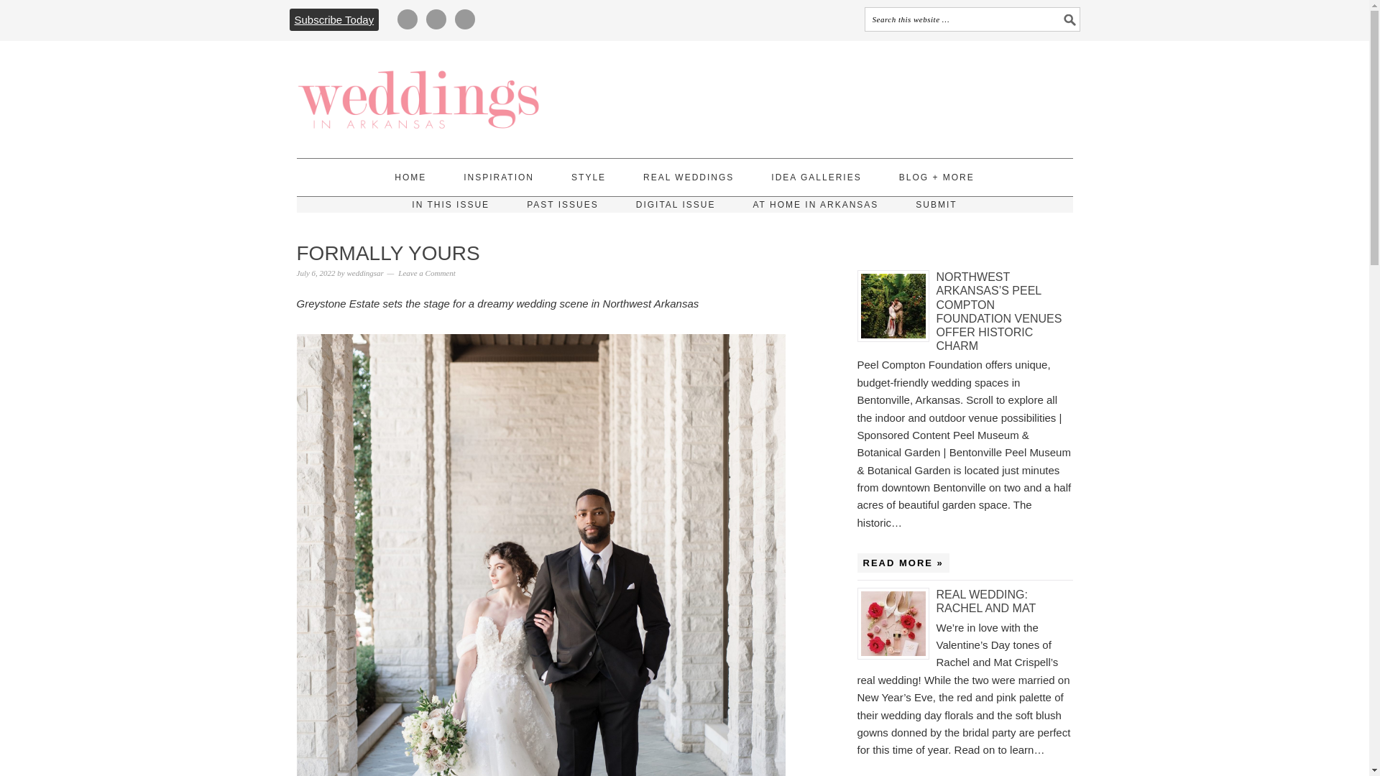 The image size is (1380, 776). Describe the element at coordinates (816, 177) in the screenshot. I see `IDEA GALLERIES` at that location.